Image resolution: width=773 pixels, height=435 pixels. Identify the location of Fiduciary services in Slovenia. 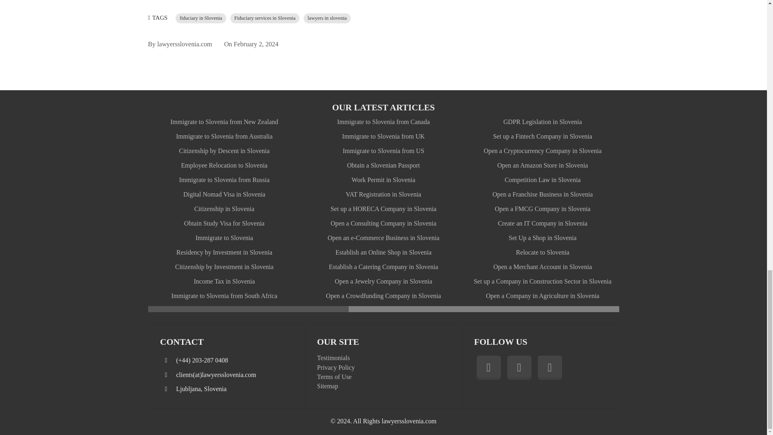
(265, 19).